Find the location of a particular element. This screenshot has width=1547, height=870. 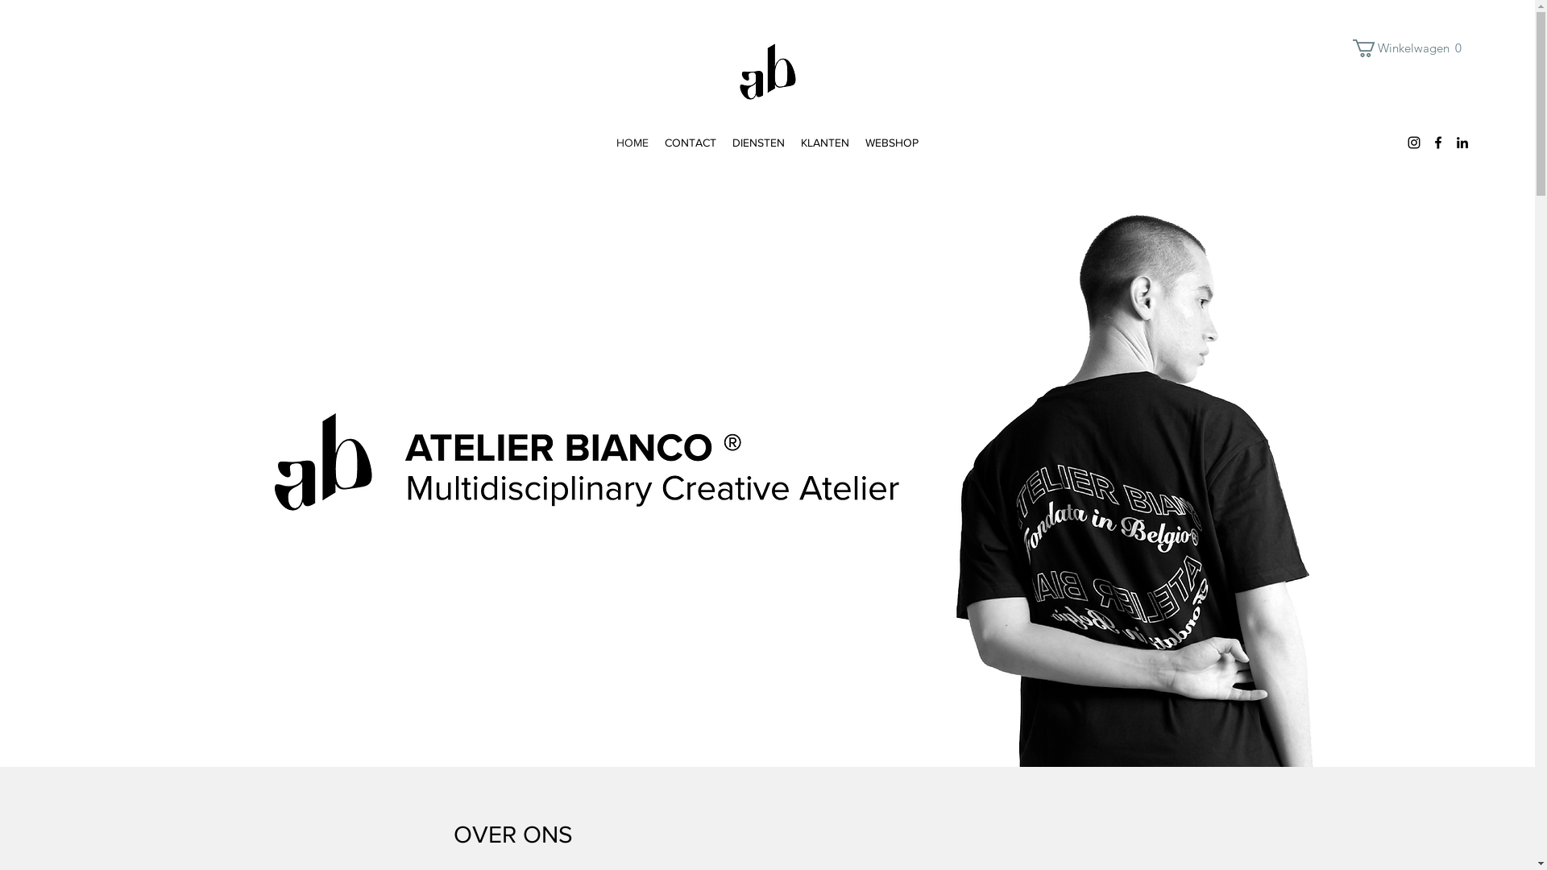

KLANTEN is located at coordinates (825, 143).